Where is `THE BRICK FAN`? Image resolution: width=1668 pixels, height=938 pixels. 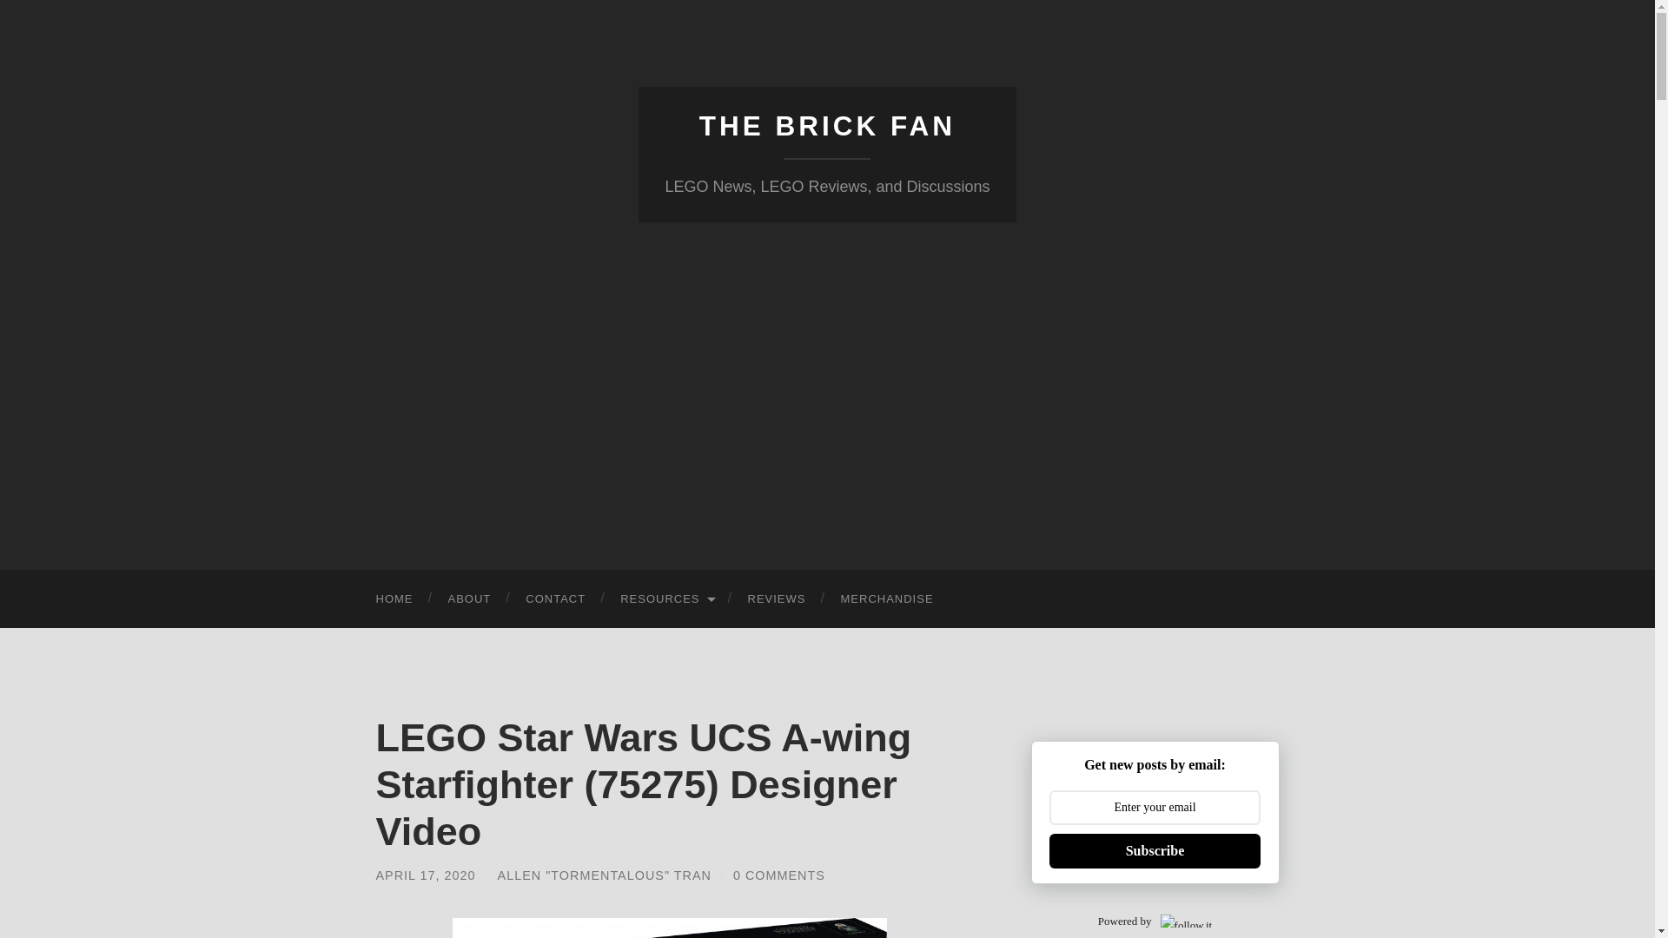 THE BRICK FAN is located at coordinates (827, 126).